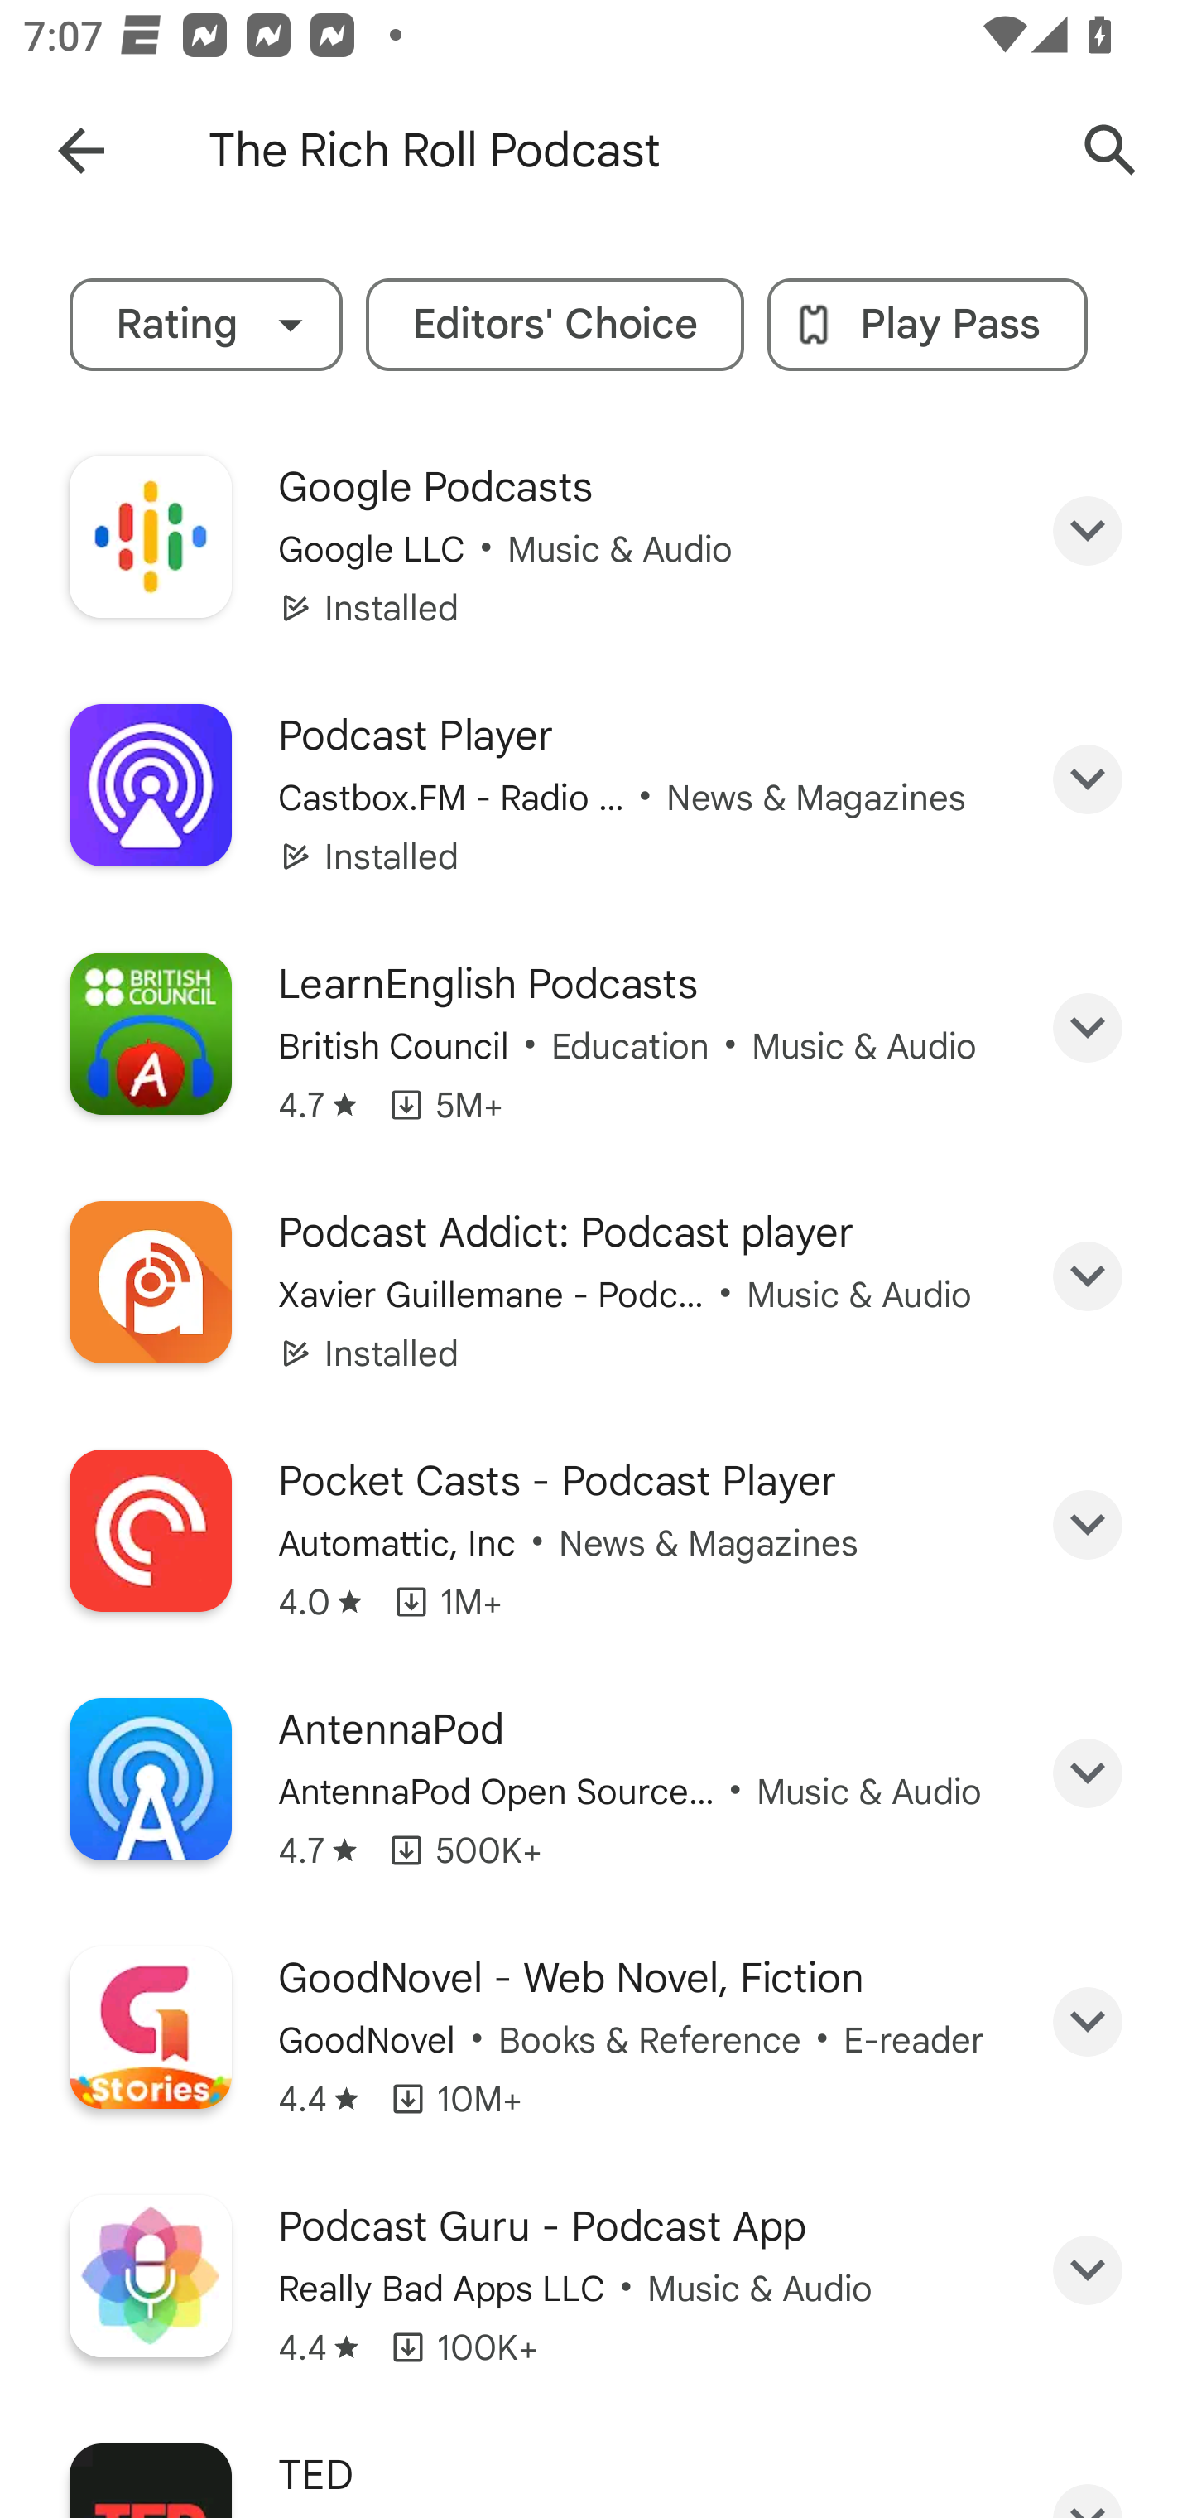 This screenshot has height=2518, width=1192. What do you see at coordinates (1088, 1276) in the screenshot?
I see `Expand content for Podcast Addict: Podcast player` at bounding box center [1088, 1276].